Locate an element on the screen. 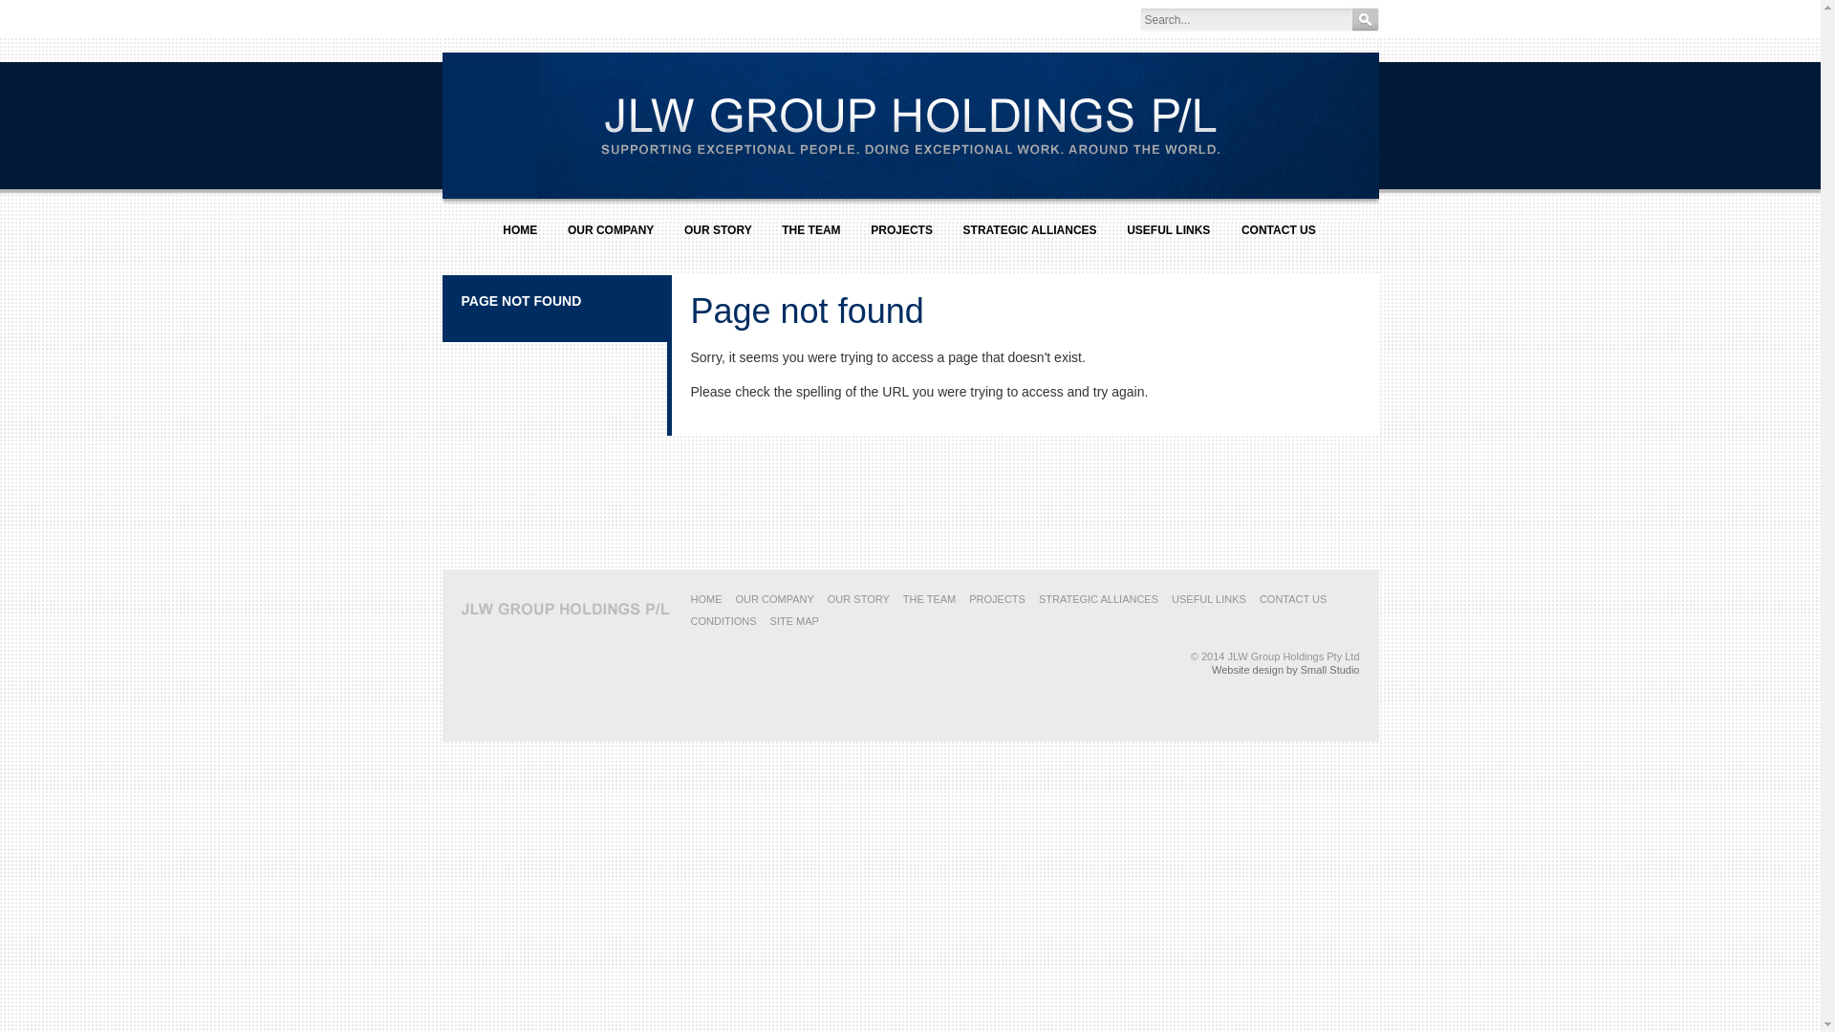  STRATEGIC ALLIANCES is located at coordinates (1099, 599).